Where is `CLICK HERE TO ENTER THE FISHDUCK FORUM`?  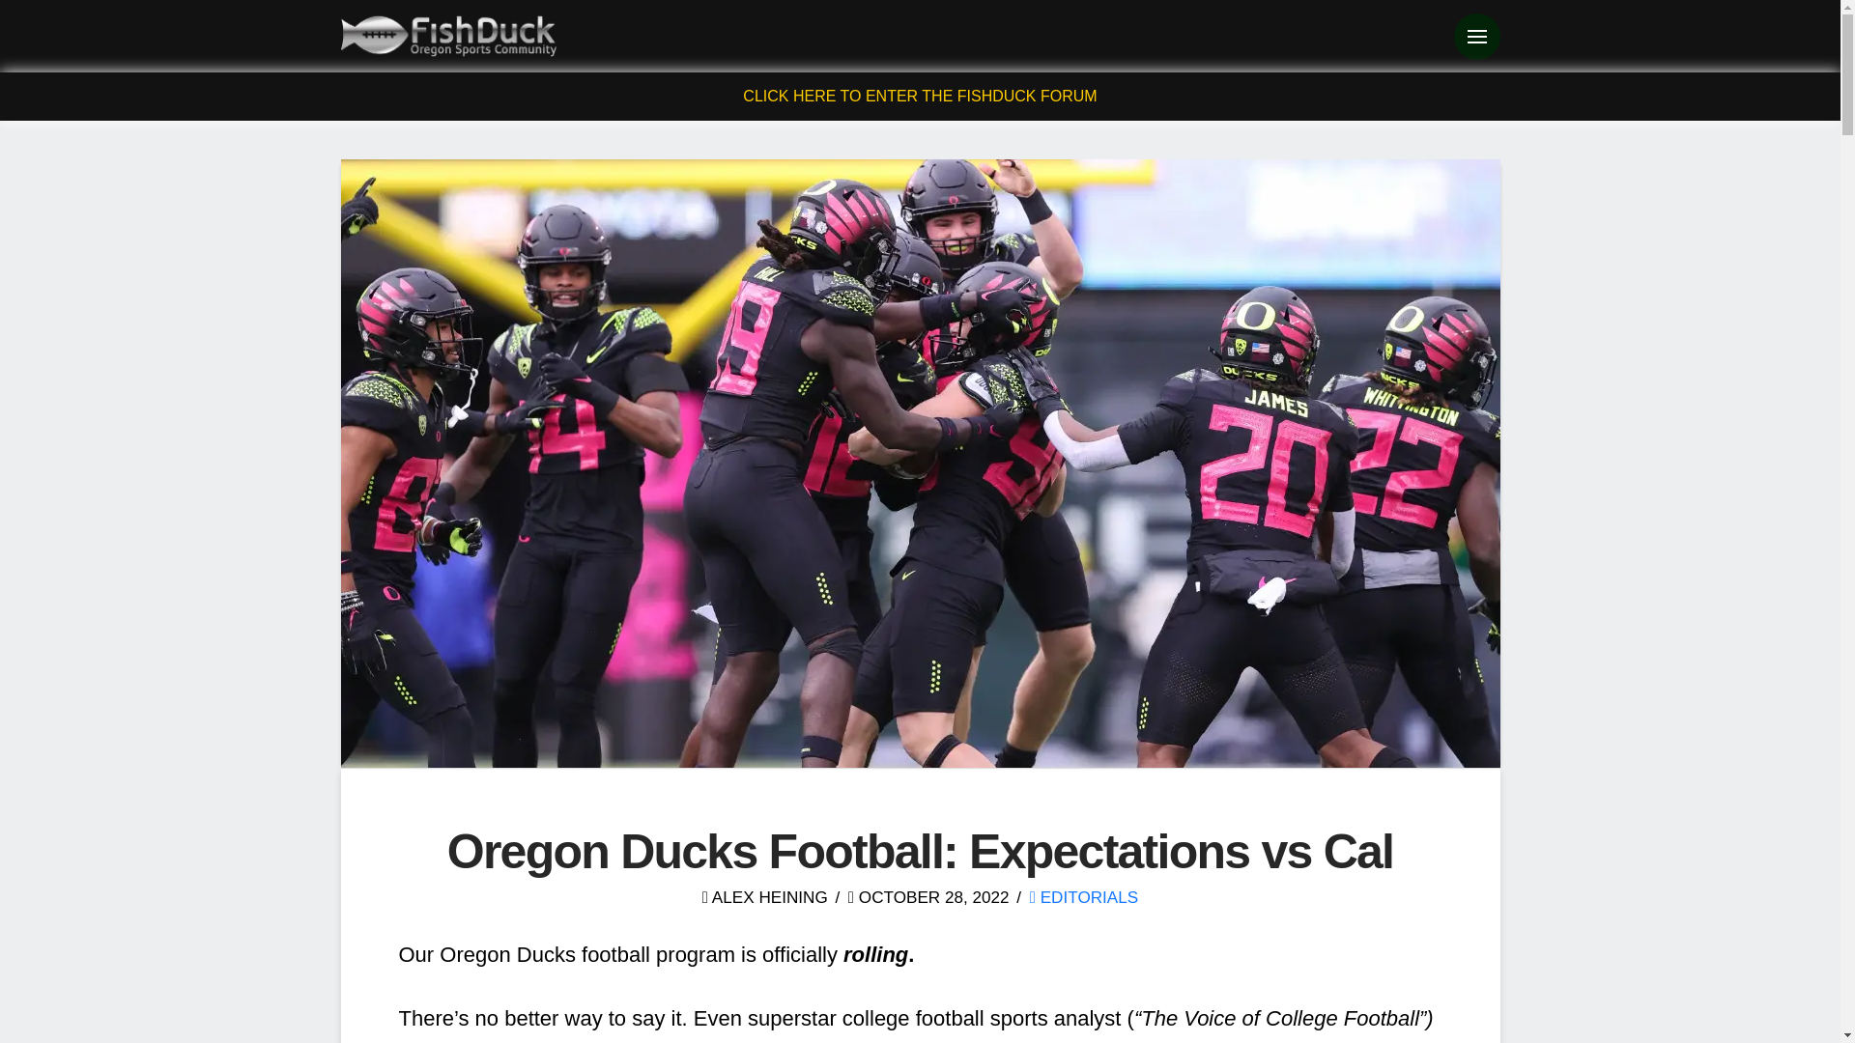 CLICK HERE TO ENTER THE FISHDUCK FORUM is located at coordinates (920, 96).